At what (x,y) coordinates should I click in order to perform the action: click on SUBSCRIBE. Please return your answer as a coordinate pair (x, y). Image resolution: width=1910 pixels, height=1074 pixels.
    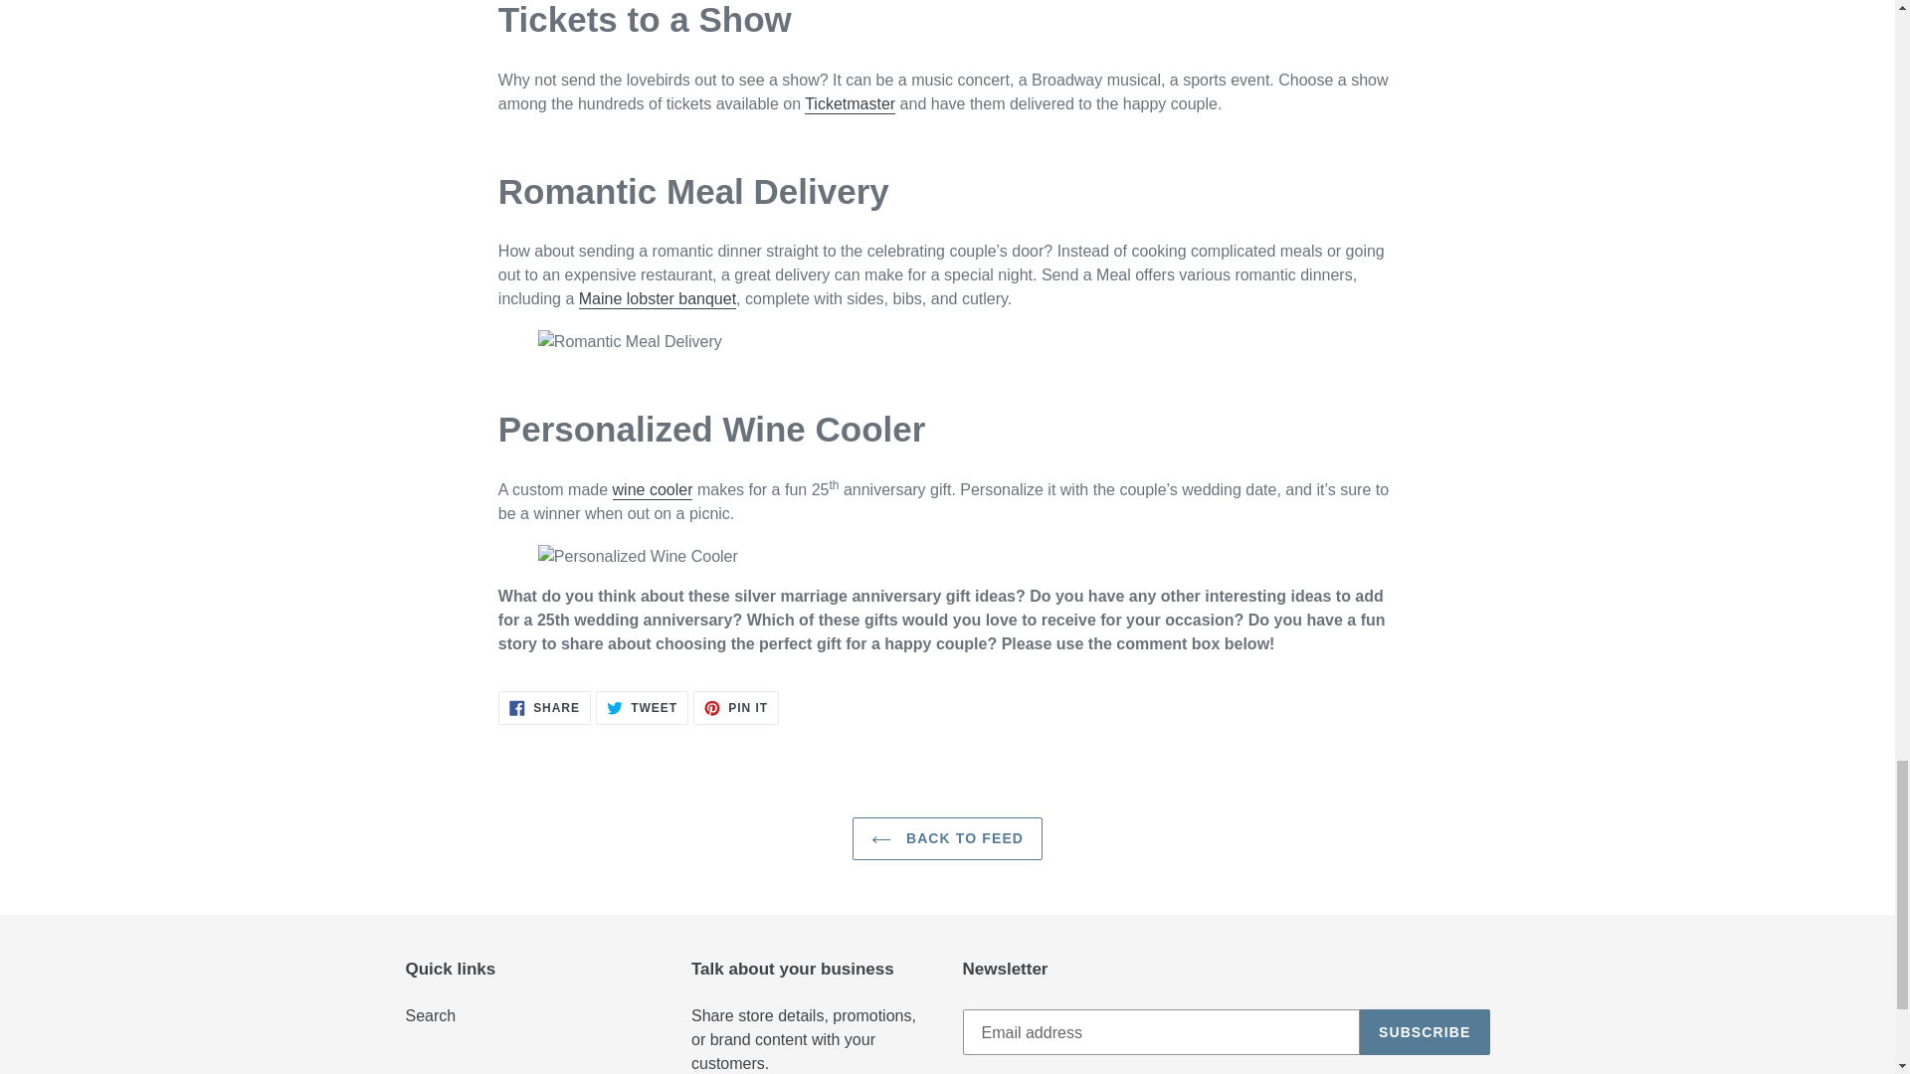
    Looking at the image, I should click on (544, 708).